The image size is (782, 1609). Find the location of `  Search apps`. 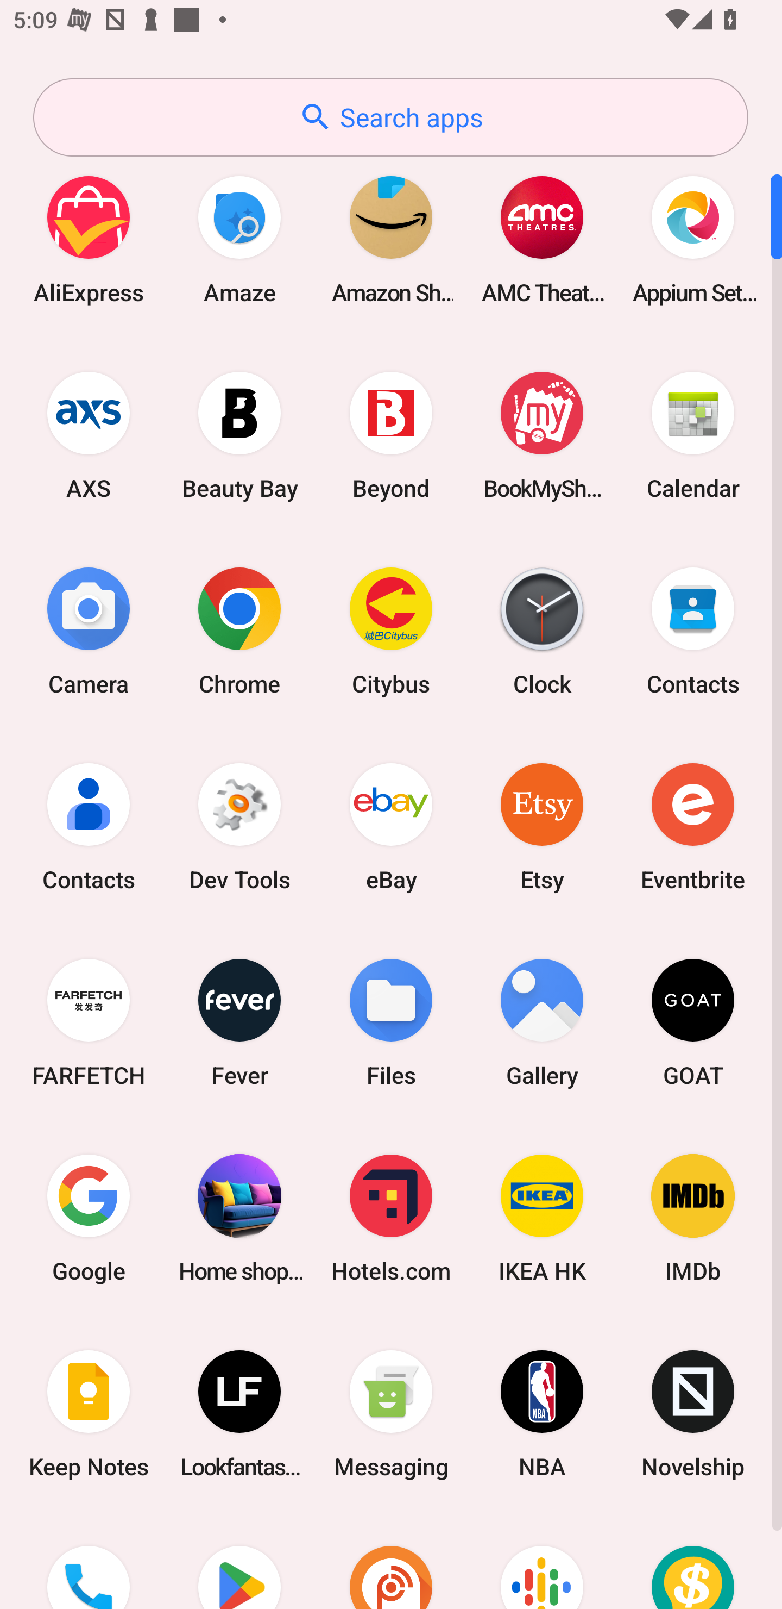

  Search apps is located at coordinates (390, 117).